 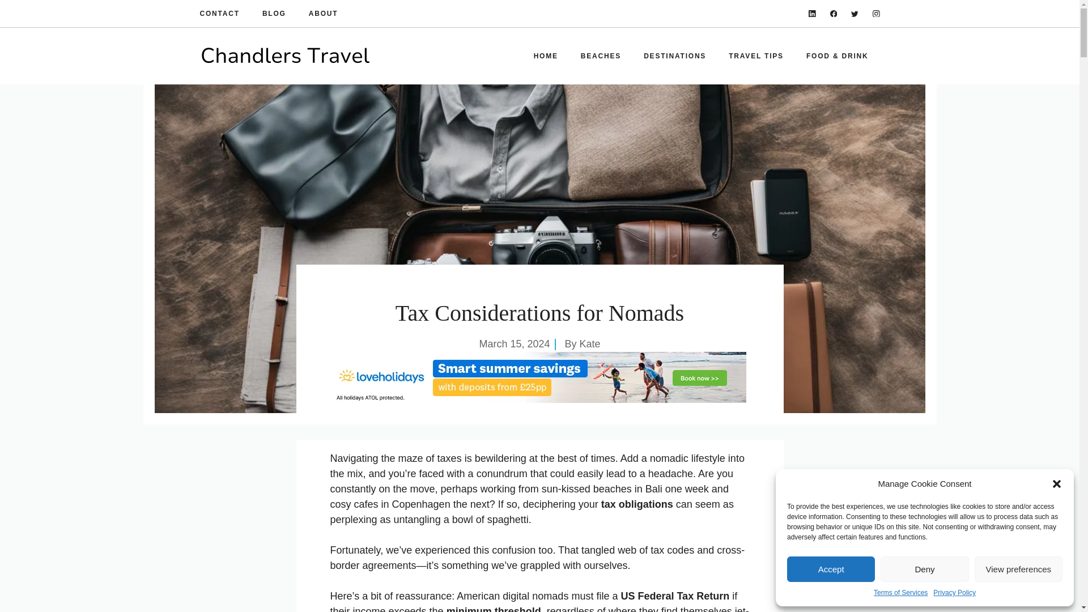 I want to click on Deny, so click(x=924, y=569).